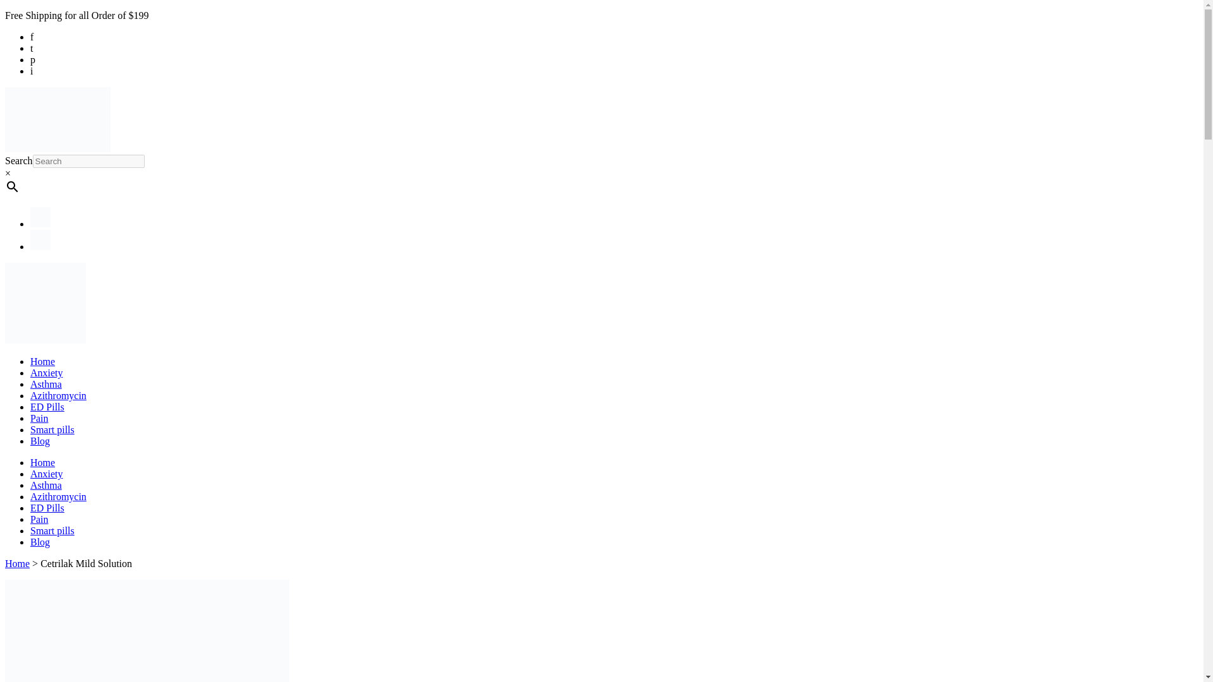 The image size is (1213, 682). What do you see at coordinates (45, 485) in the screenshot?
I see `Asthma` at bounding box center [45, 485].